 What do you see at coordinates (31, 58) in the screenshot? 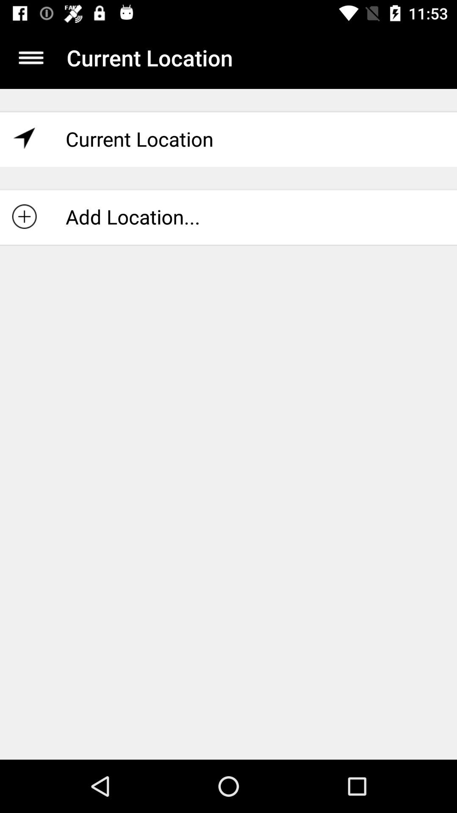
I see `choose the item above the current location` at bounding box center [31, 58].